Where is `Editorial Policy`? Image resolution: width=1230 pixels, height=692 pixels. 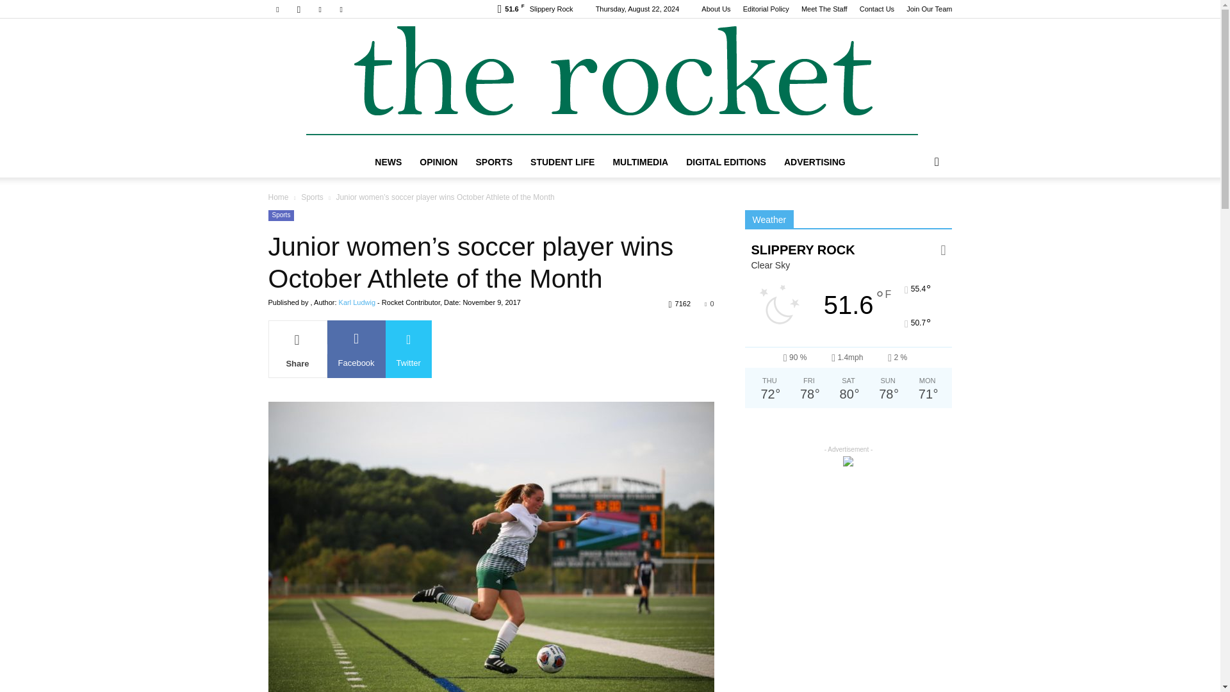
Editorial Policy is located at coordinates (766, 9).